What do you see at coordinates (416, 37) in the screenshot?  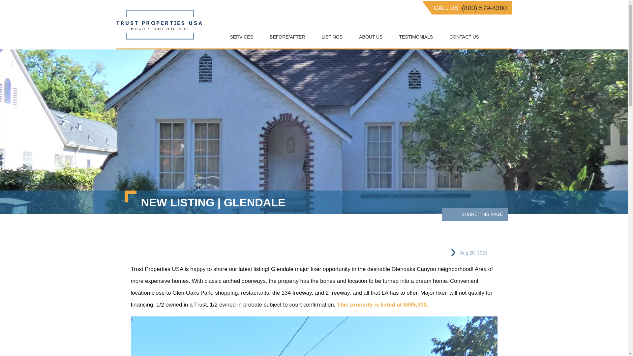 I see `TESTIMONIALS` at bounding box center [416, 37].